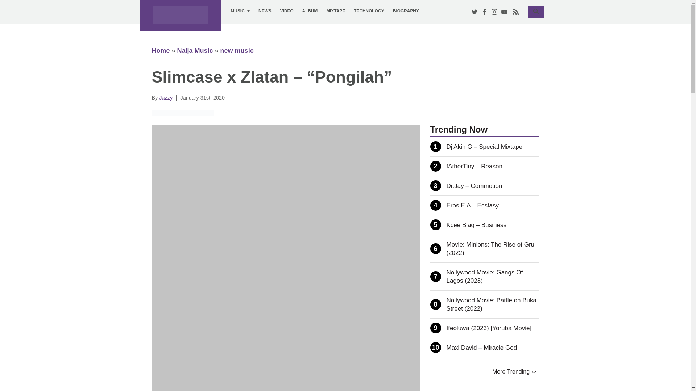 Image resolution: width=696 pixels, height=391 pixels. Describe the element at coordinates (335, 11) in the screenshot. I see `MIXTAPE` at that location.